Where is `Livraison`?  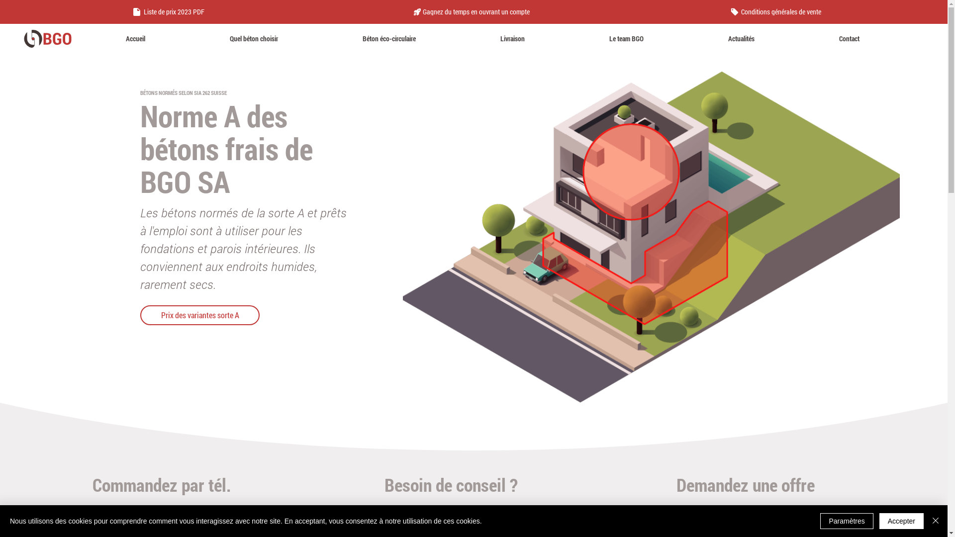
Livraison is located at coordinates (512, 39).